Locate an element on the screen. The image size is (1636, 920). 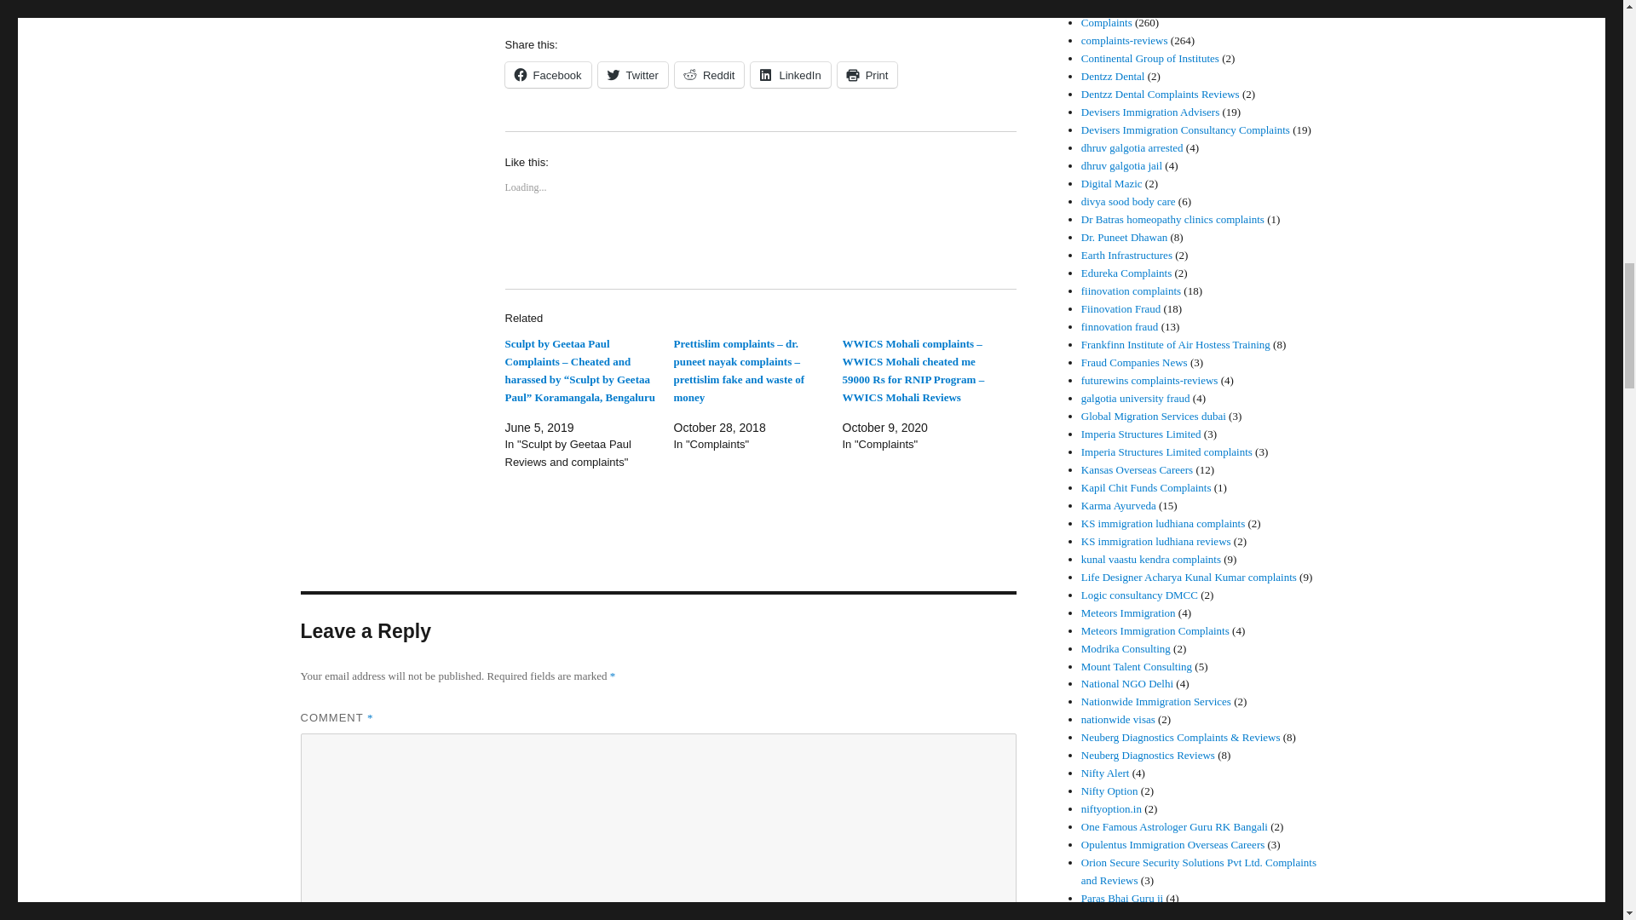
Facebook is located at coordinates (547, 75).